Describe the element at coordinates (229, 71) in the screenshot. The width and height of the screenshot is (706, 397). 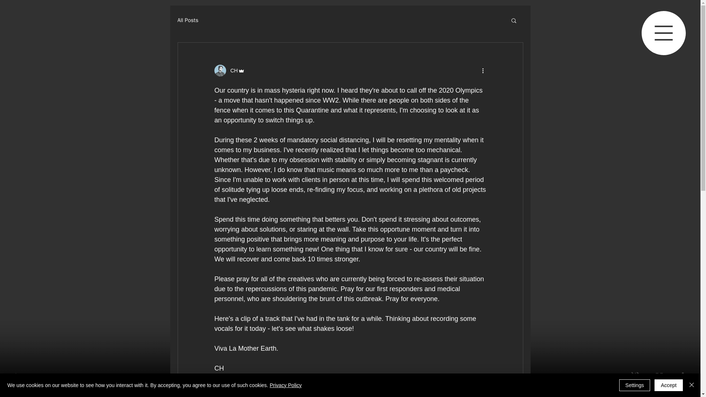
I see `CH` at that location.